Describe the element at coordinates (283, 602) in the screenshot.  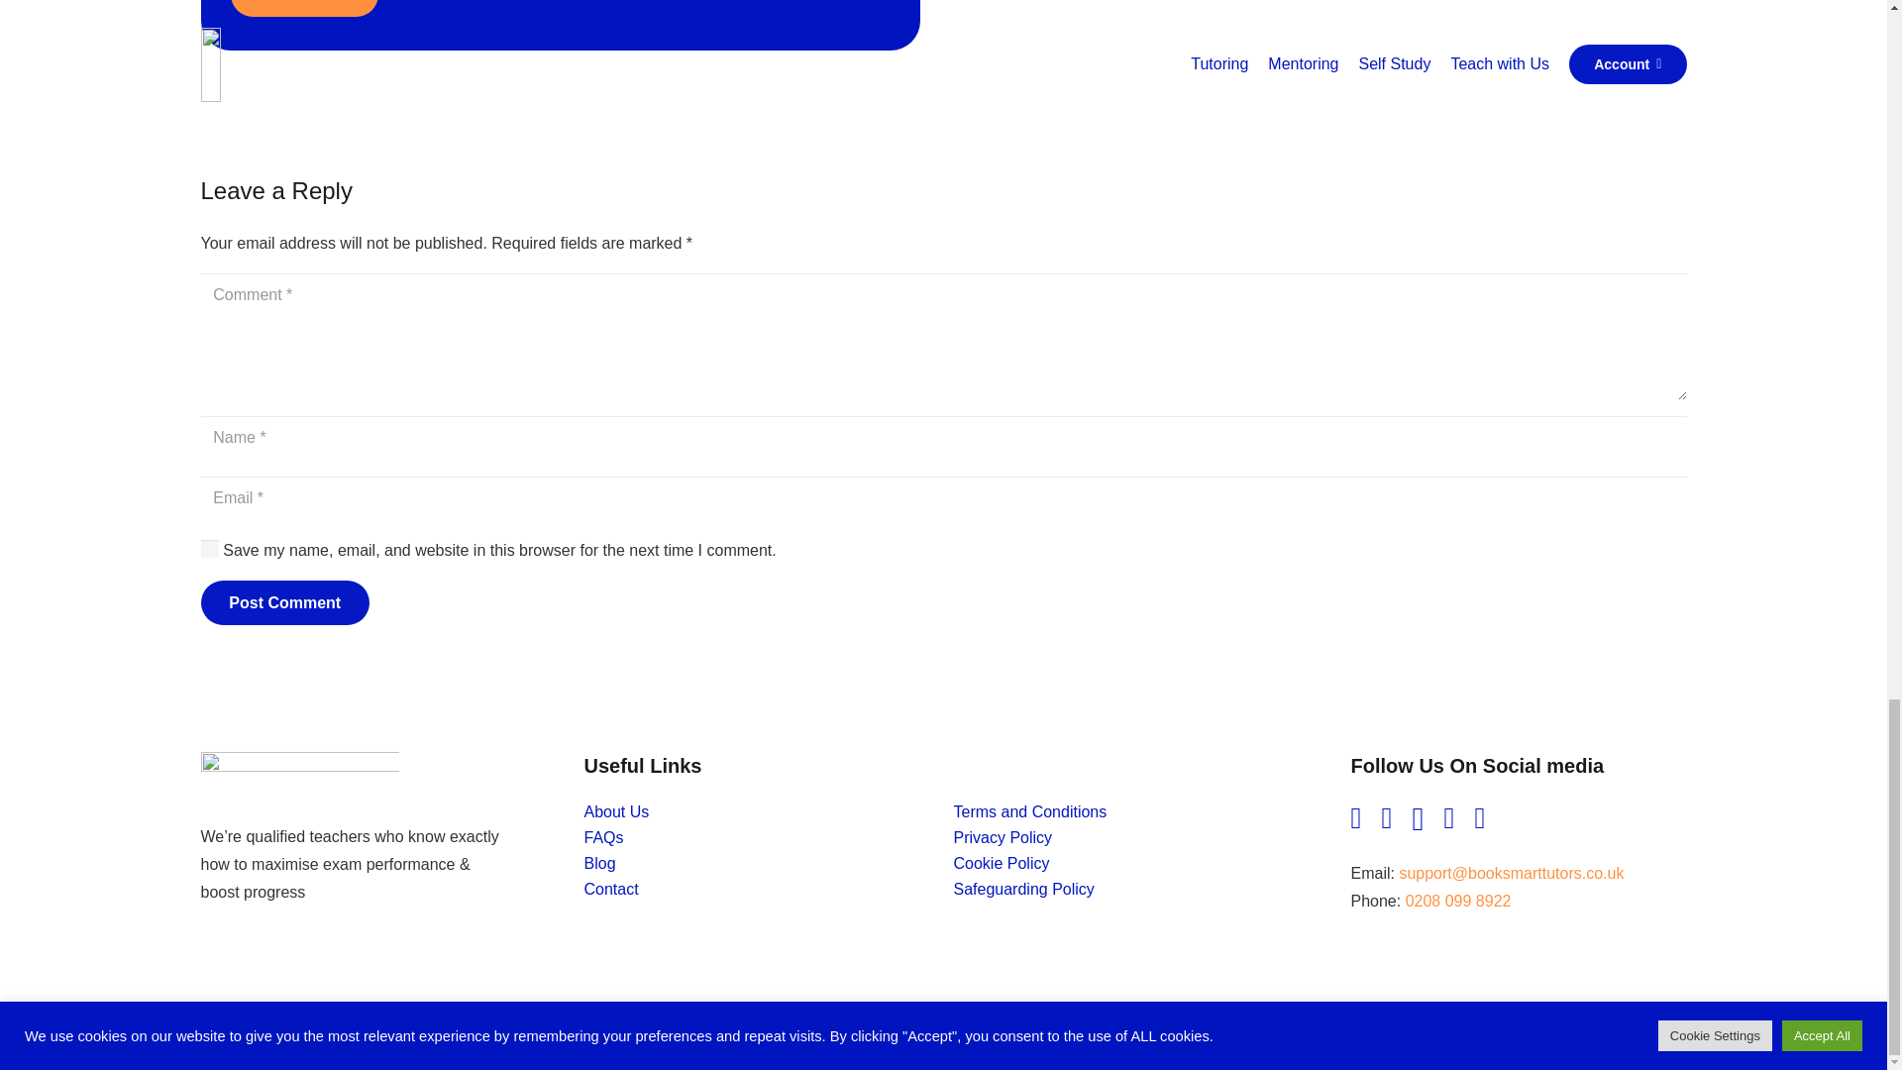
I see `Post Comment` at that location.